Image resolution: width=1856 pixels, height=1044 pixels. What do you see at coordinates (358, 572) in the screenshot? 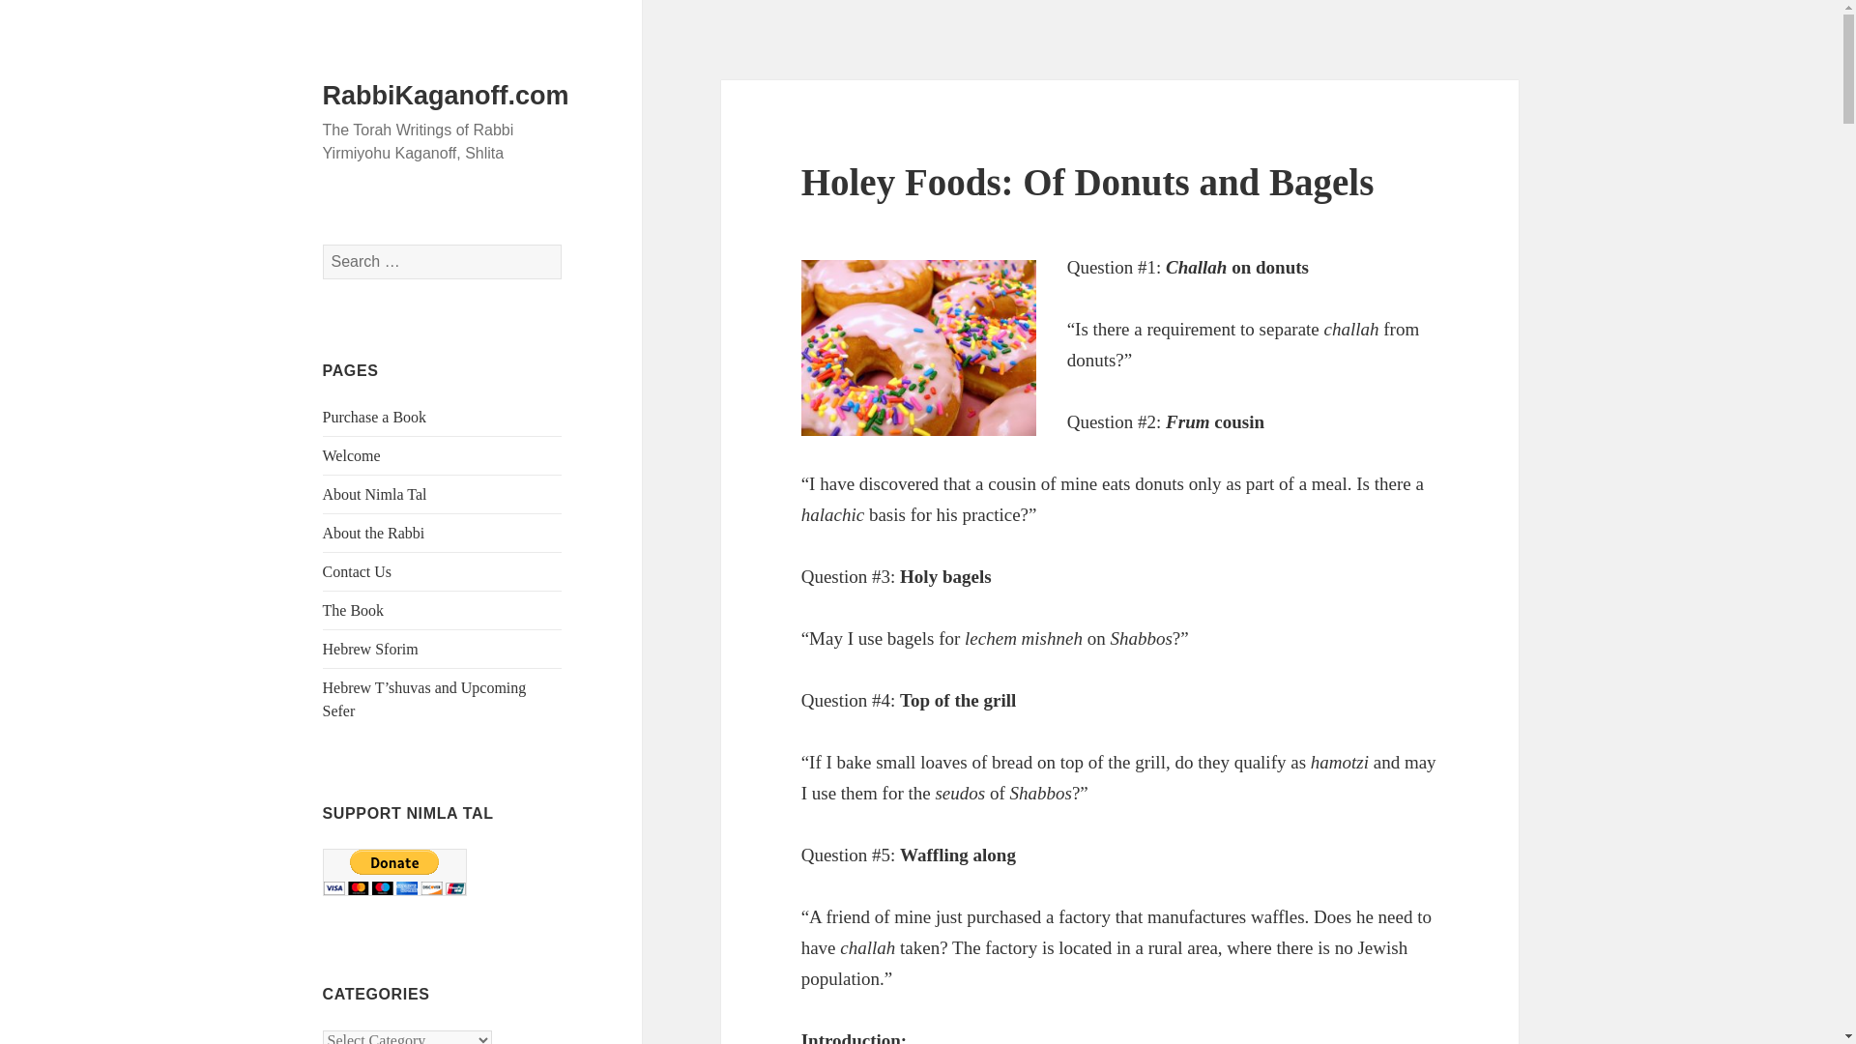
I see `Contact Us` at bounding box center [358, 572].